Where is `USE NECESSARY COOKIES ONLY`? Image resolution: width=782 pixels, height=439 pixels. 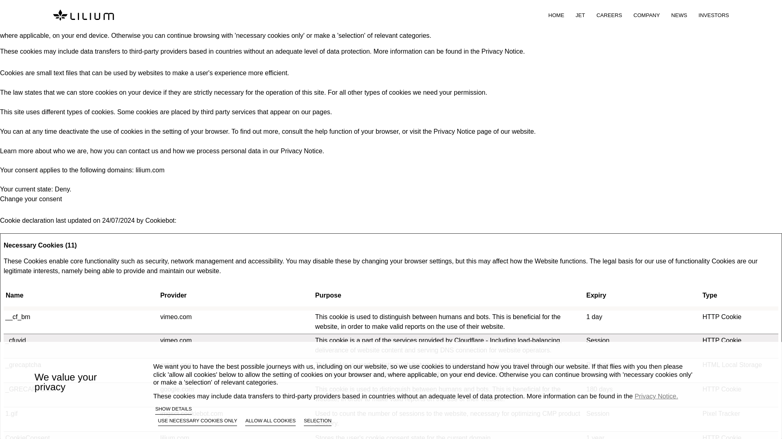
USE NECESSARY COOKIES ONLY is located at coordinates (198, 422).